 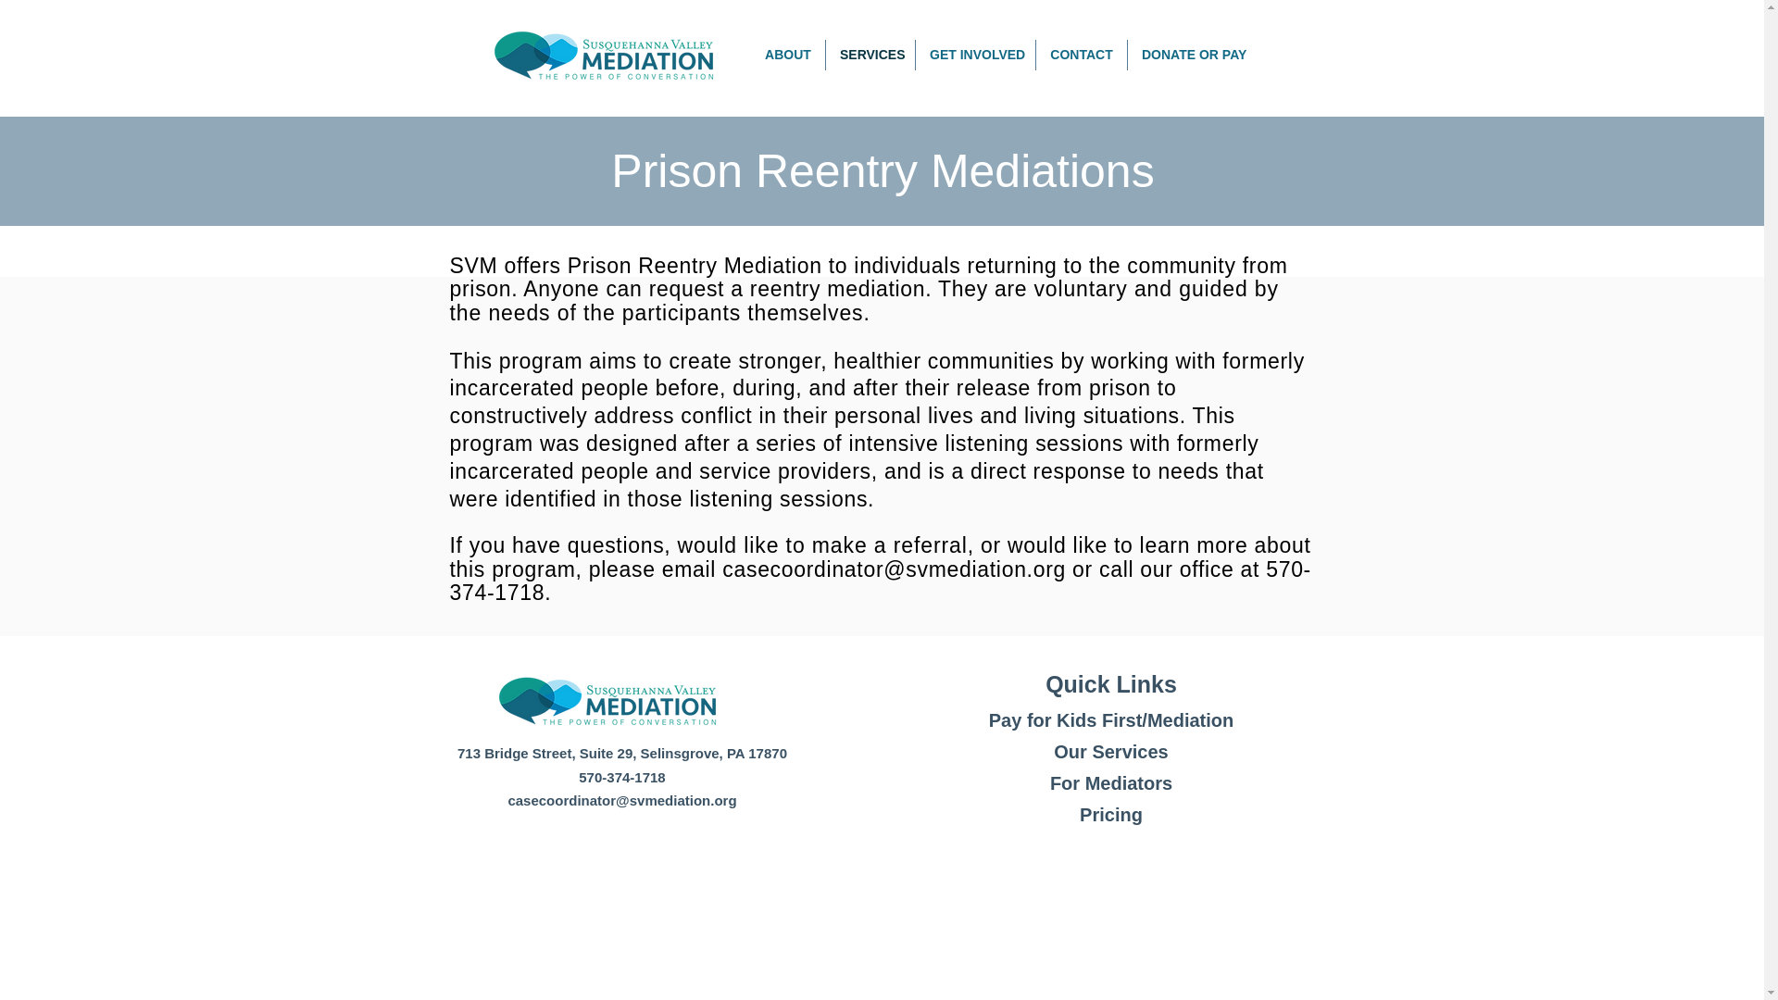 I want to click on Pricing, so click(x=1111, y=815).